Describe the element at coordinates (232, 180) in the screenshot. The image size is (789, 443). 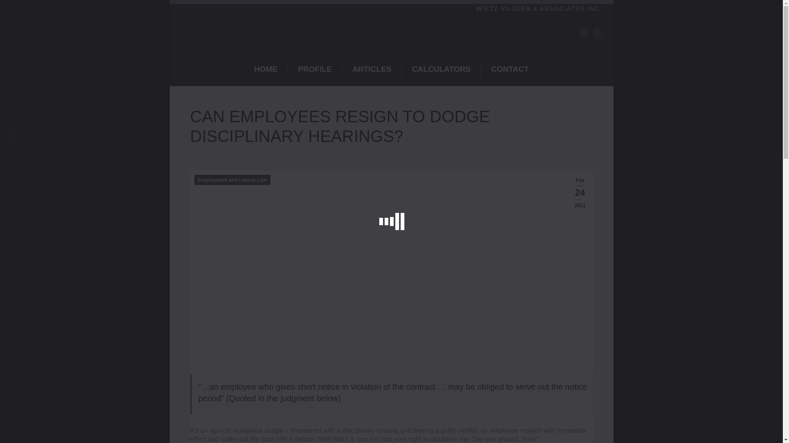
I see `Employment and Labour Law` at that location.